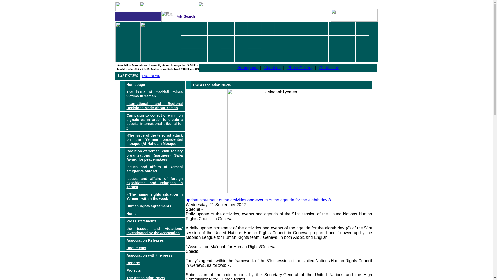 This screenshot has height=280, width=497. What do you see at coordinates (154, 231) in the screenshot?
I see `the issues and violations' investigated by the Assocation` at bounding box center [154, 231].